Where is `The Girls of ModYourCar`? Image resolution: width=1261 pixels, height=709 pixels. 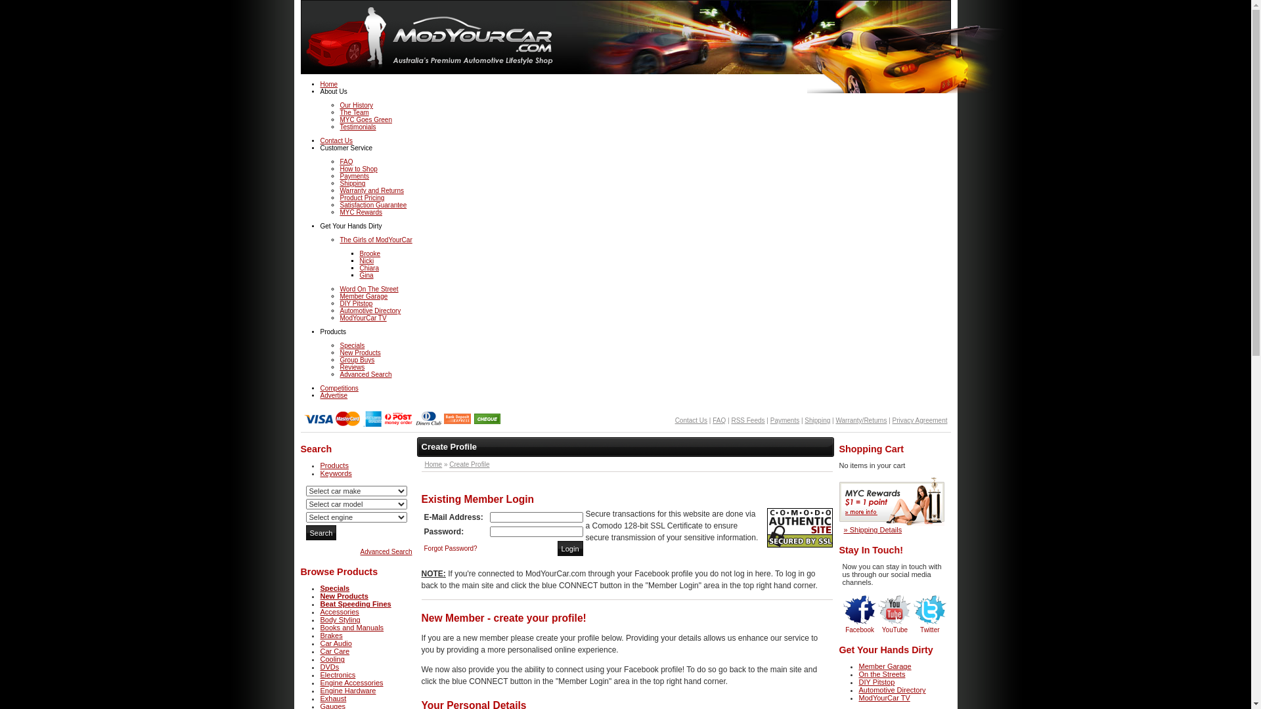
The Girls of ModYourCar is located at coordinates (376, 240).